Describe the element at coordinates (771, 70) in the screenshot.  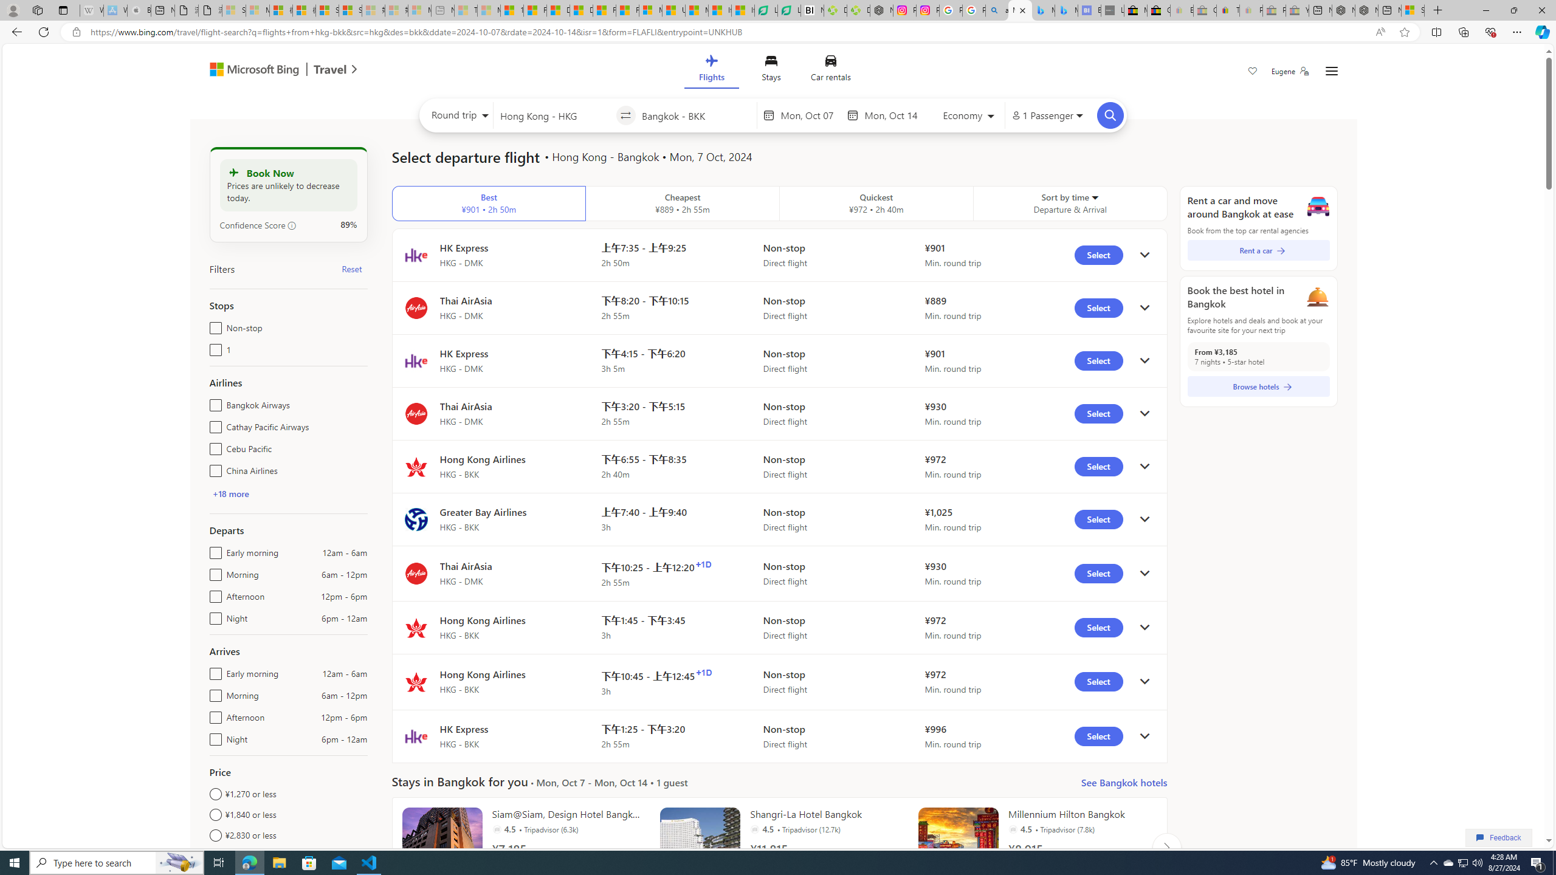
I see `Stays` at that location.